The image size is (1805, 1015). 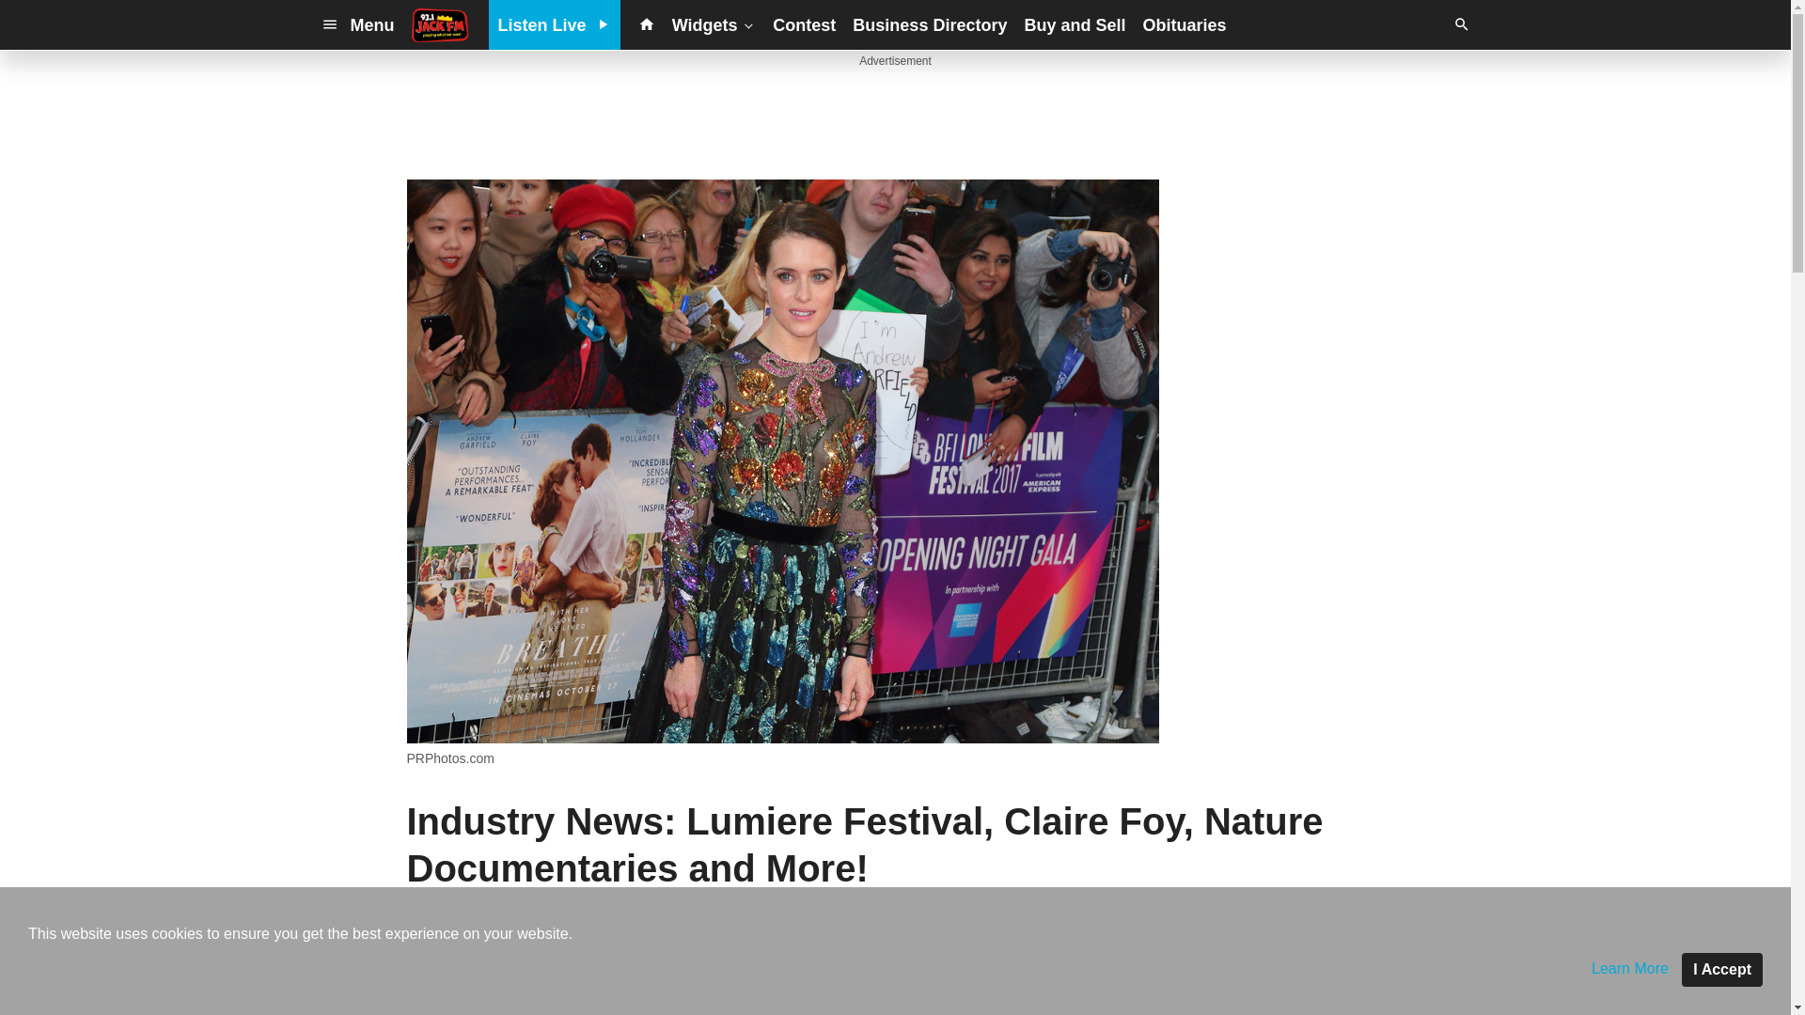 What do you see at coordinates (357, 24) in the screenshot?
I see `Menu` at bounding box center [357, 24].